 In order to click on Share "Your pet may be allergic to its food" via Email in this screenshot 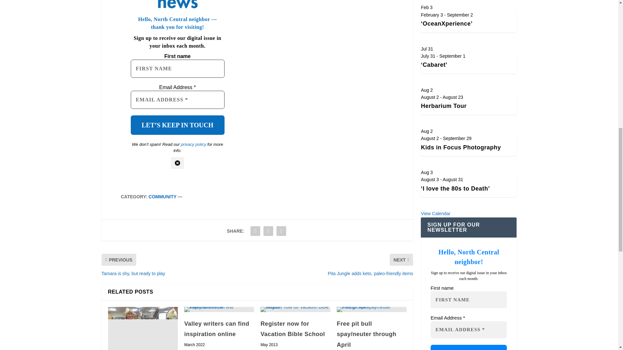, I will do `click(281, 231)`.